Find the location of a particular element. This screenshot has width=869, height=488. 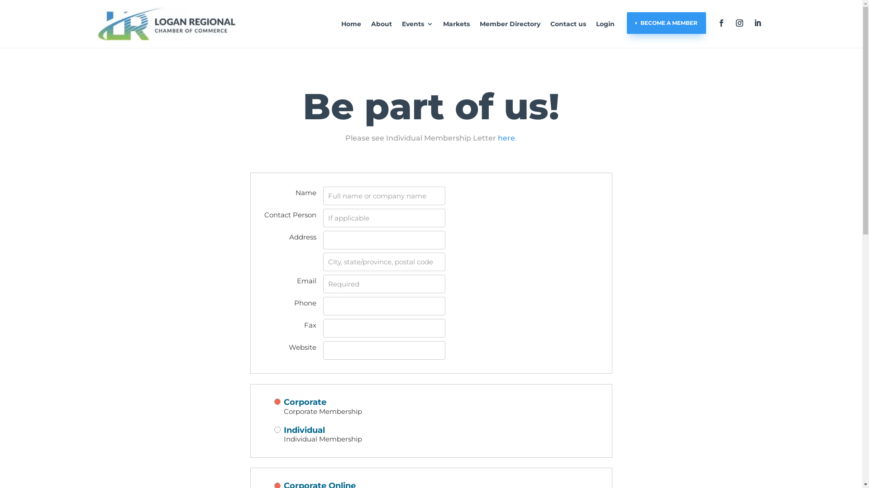

Member Directory is located at coordinates (510, 24).